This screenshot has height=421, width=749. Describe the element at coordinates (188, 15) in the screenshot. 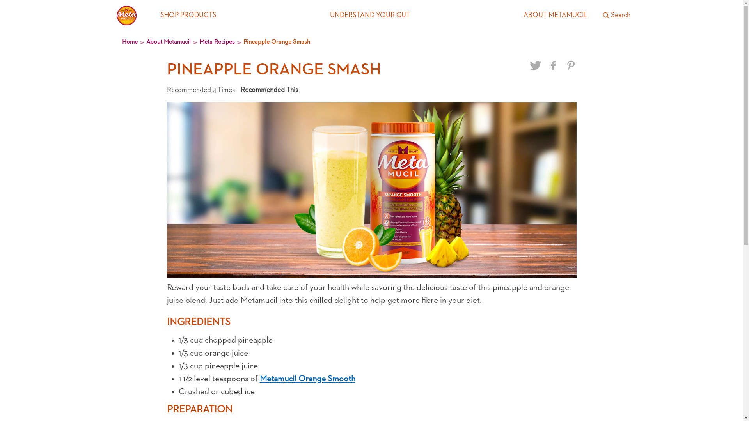

I see `SHOP PRODUCTS` at that location.